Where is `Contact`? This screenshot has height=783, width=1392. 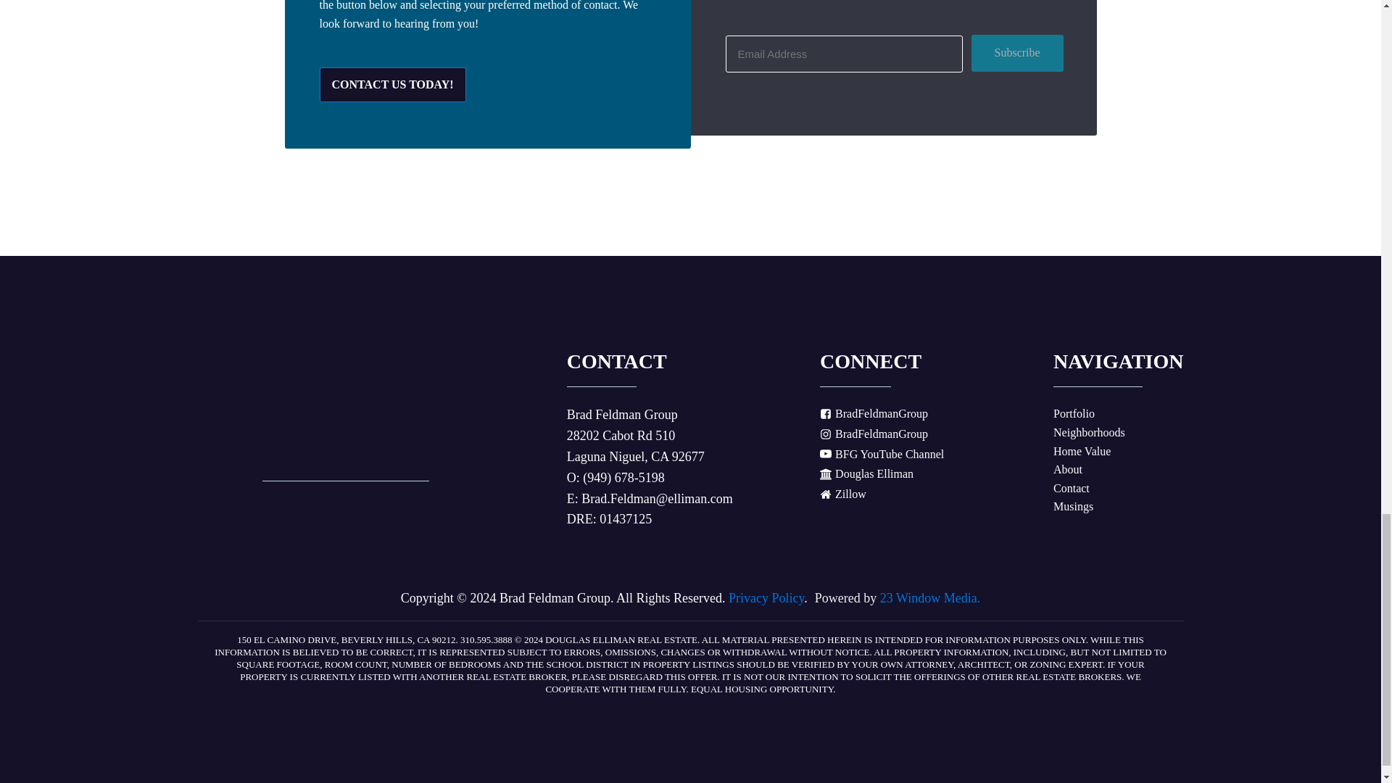
Contact is located at coordinates (1072, 488).